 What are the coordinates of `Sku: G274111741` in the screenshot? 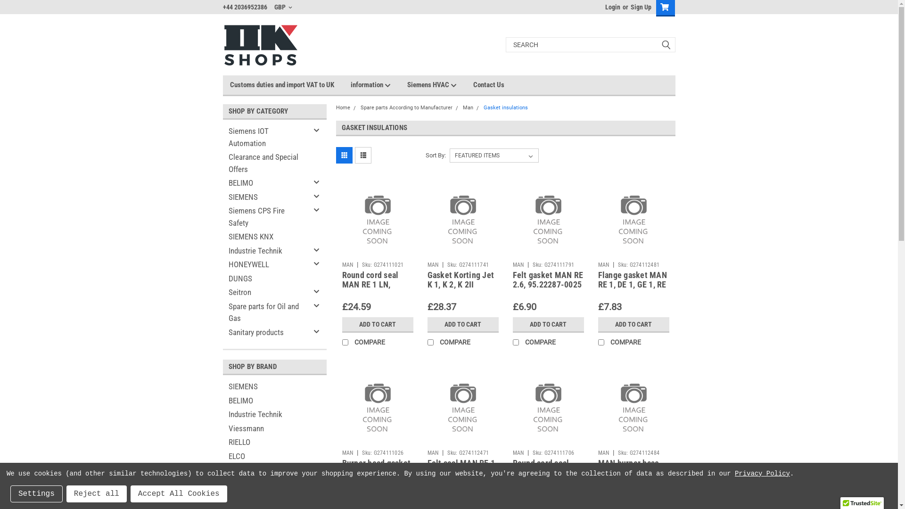 It's located at (468, 264).